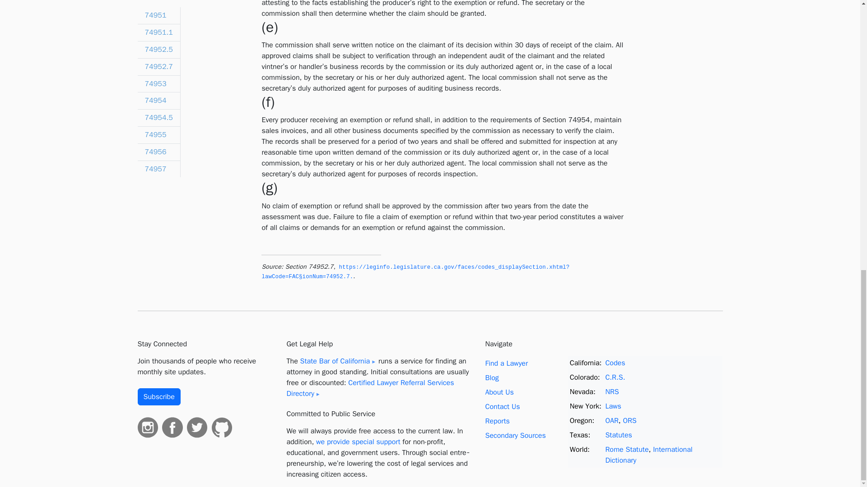 This screenshot has width=867, height=487. What do you see at coordinates (369, 388) in the screenshot?
I see `Certified Lawyer Referral Services Directory` at bounding box center [369, 388].